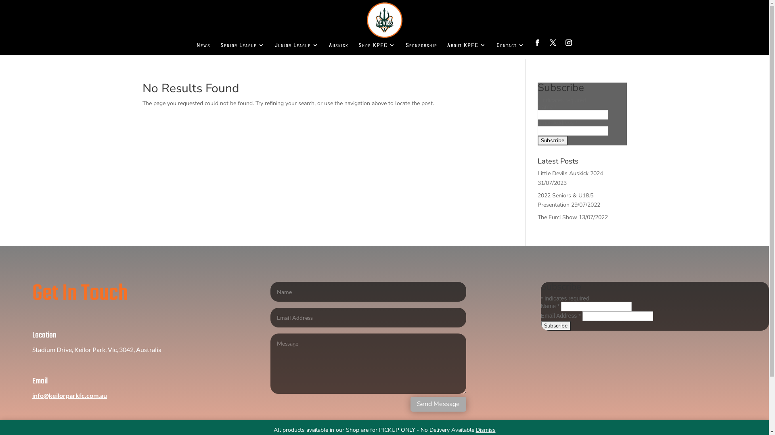 The height and width of the screenshot is (435, 775). Describe the element at coordinates (296, 49) in the screenshot. I see `Junior League` at that location.